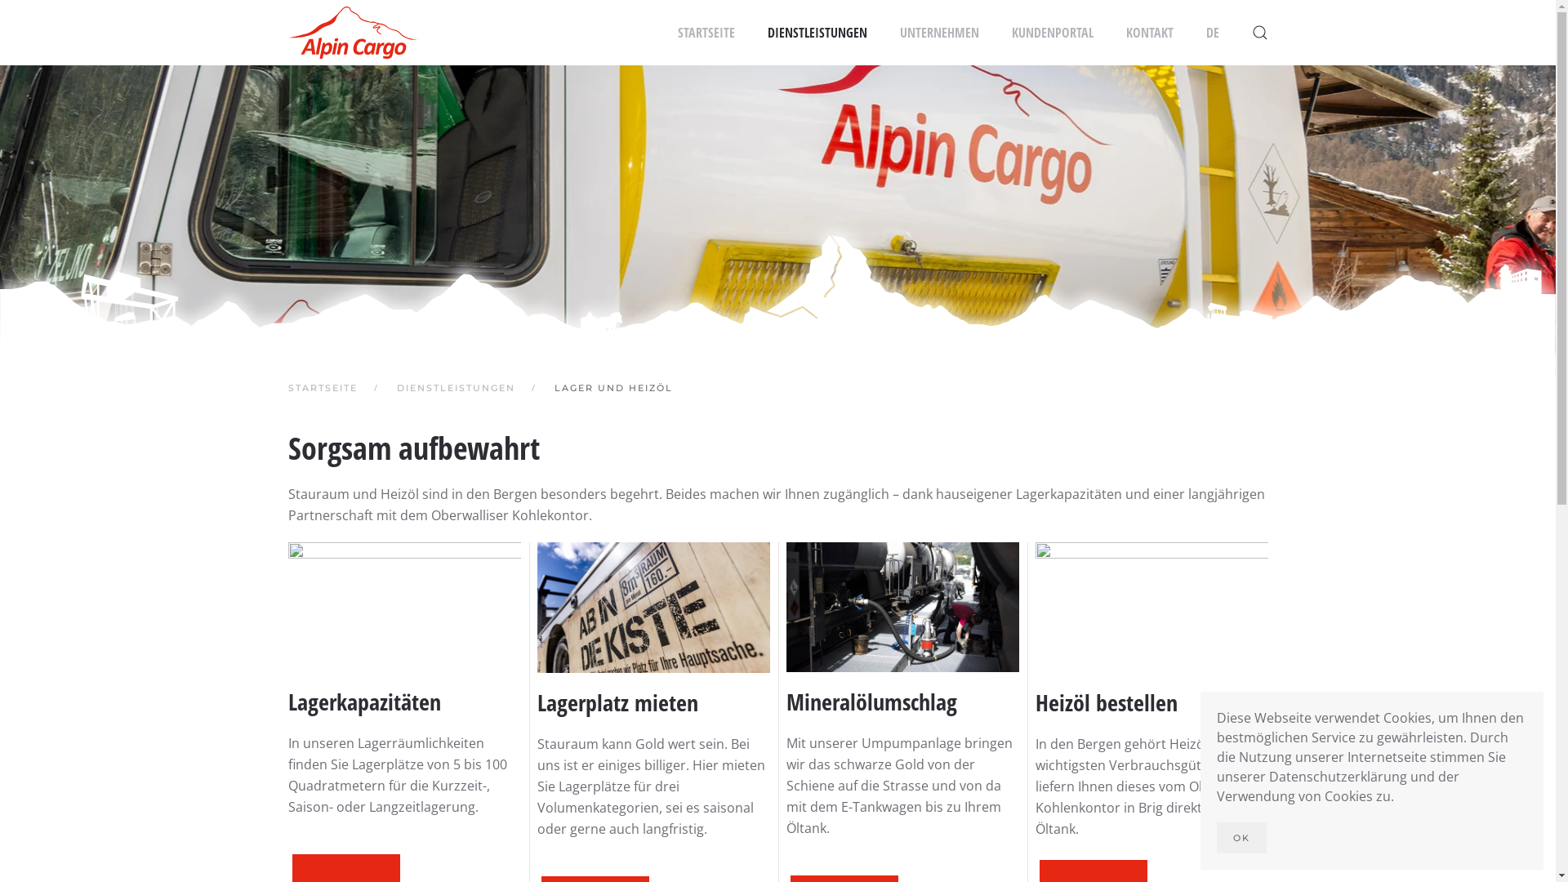 Image resolution: width=1568 pixels, height=882 pixels. I want to click on Lagerplatz mieten, so click(617, 702).